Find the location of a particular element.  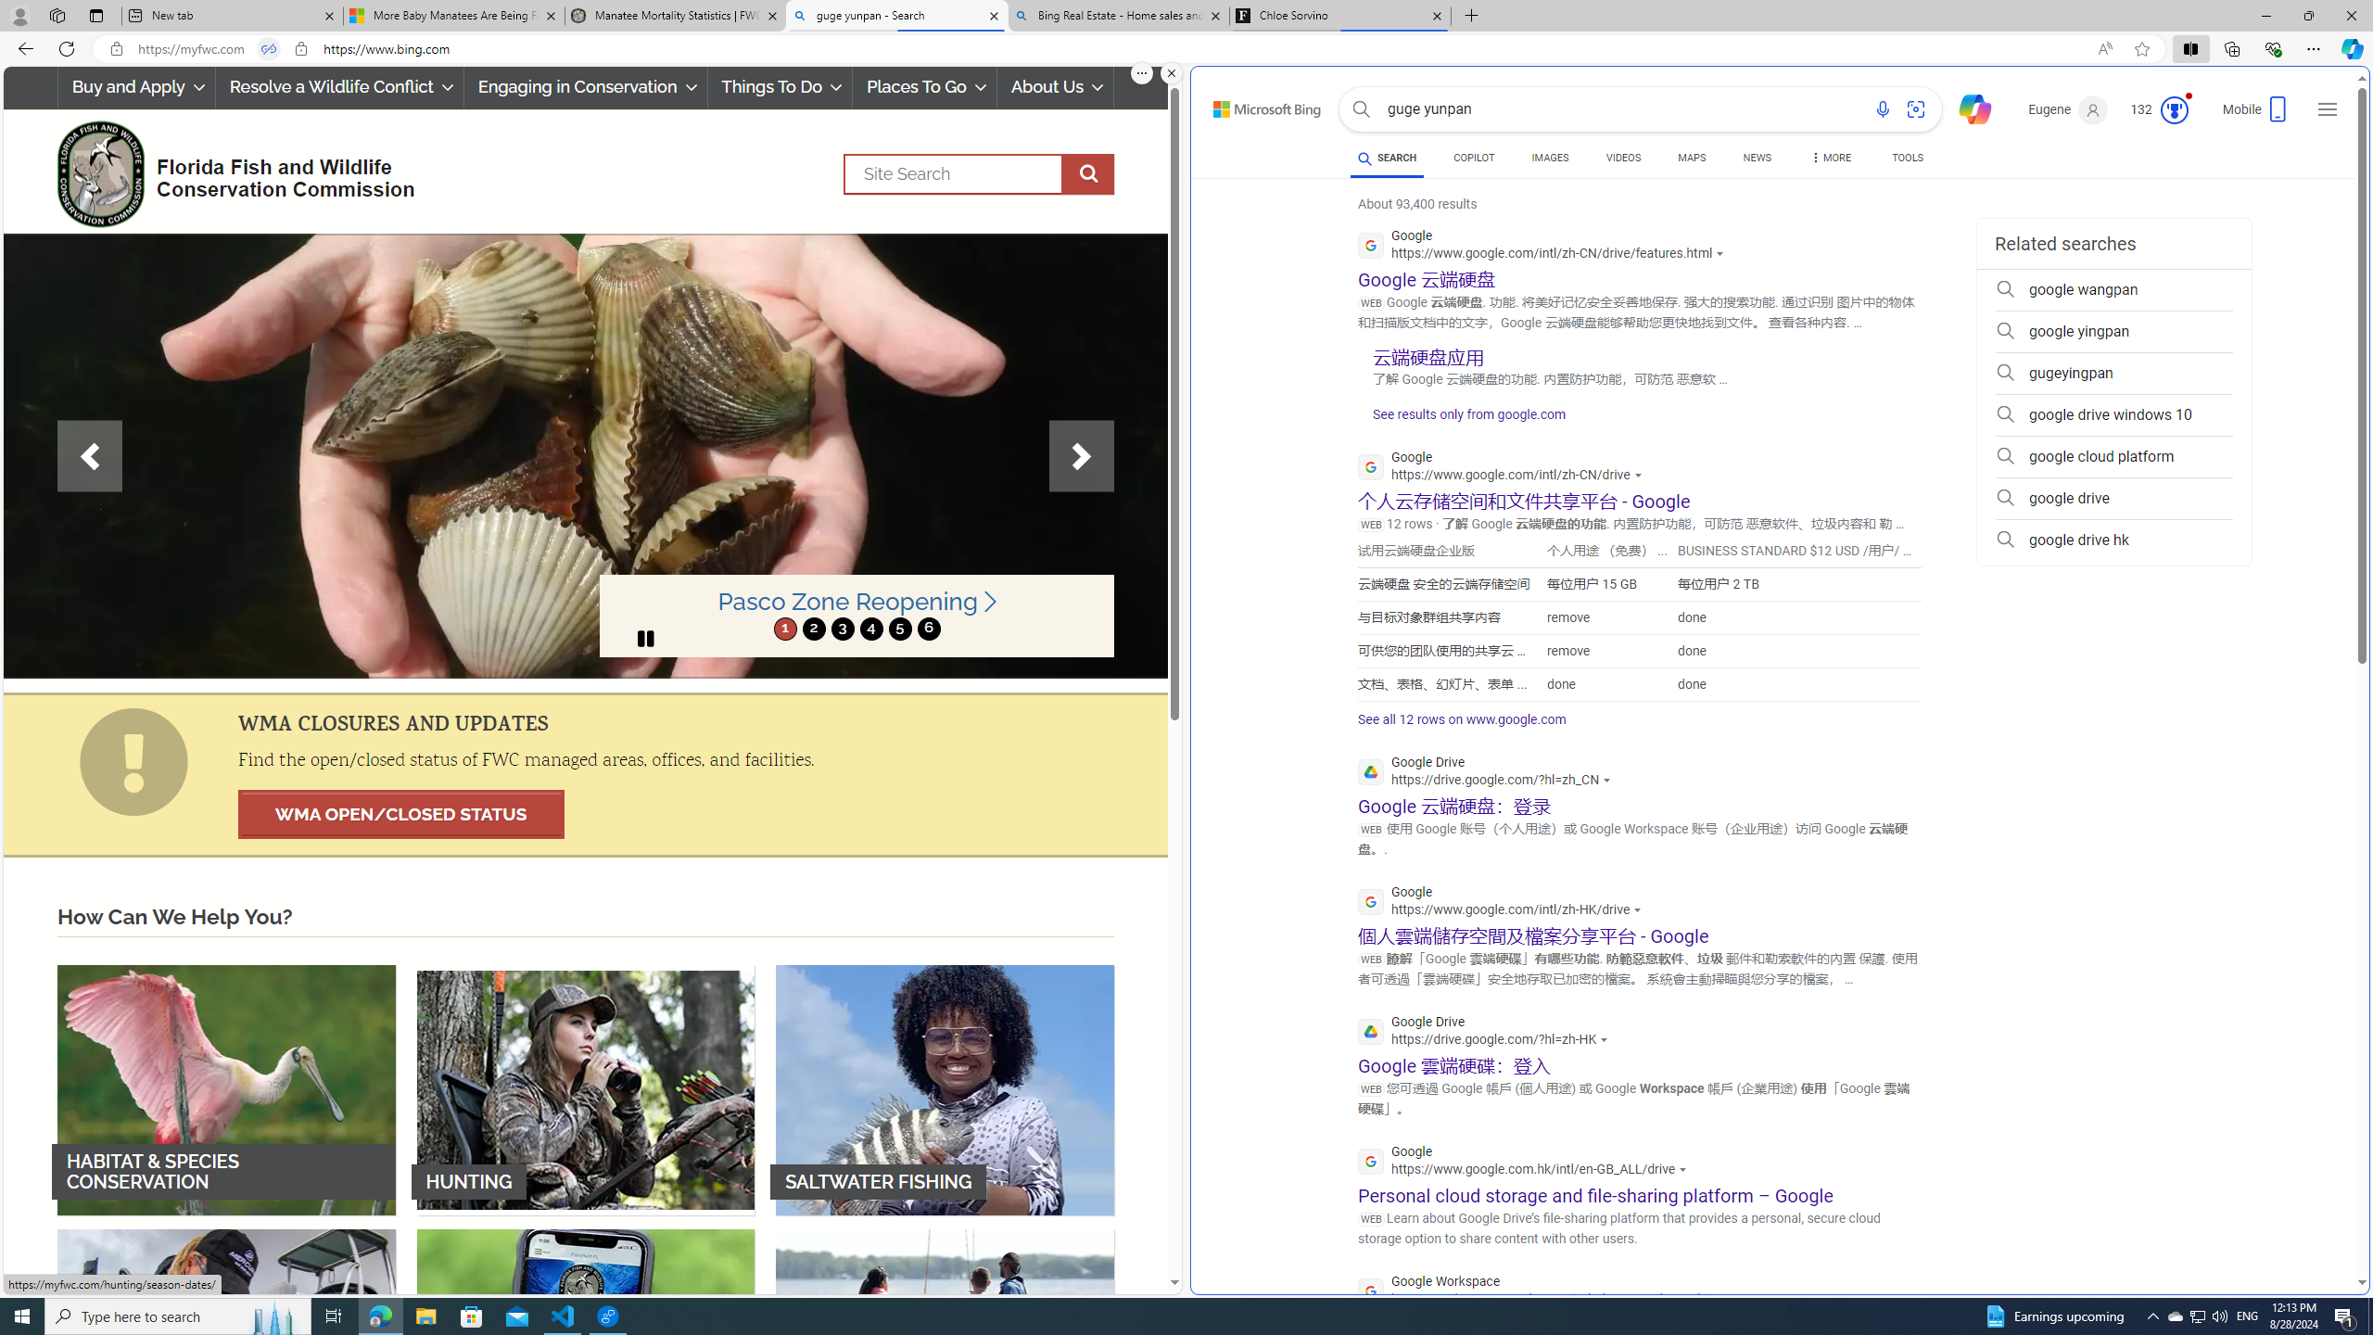

Resolve a Wildlife Conflict is located at coordinates (339, 87).